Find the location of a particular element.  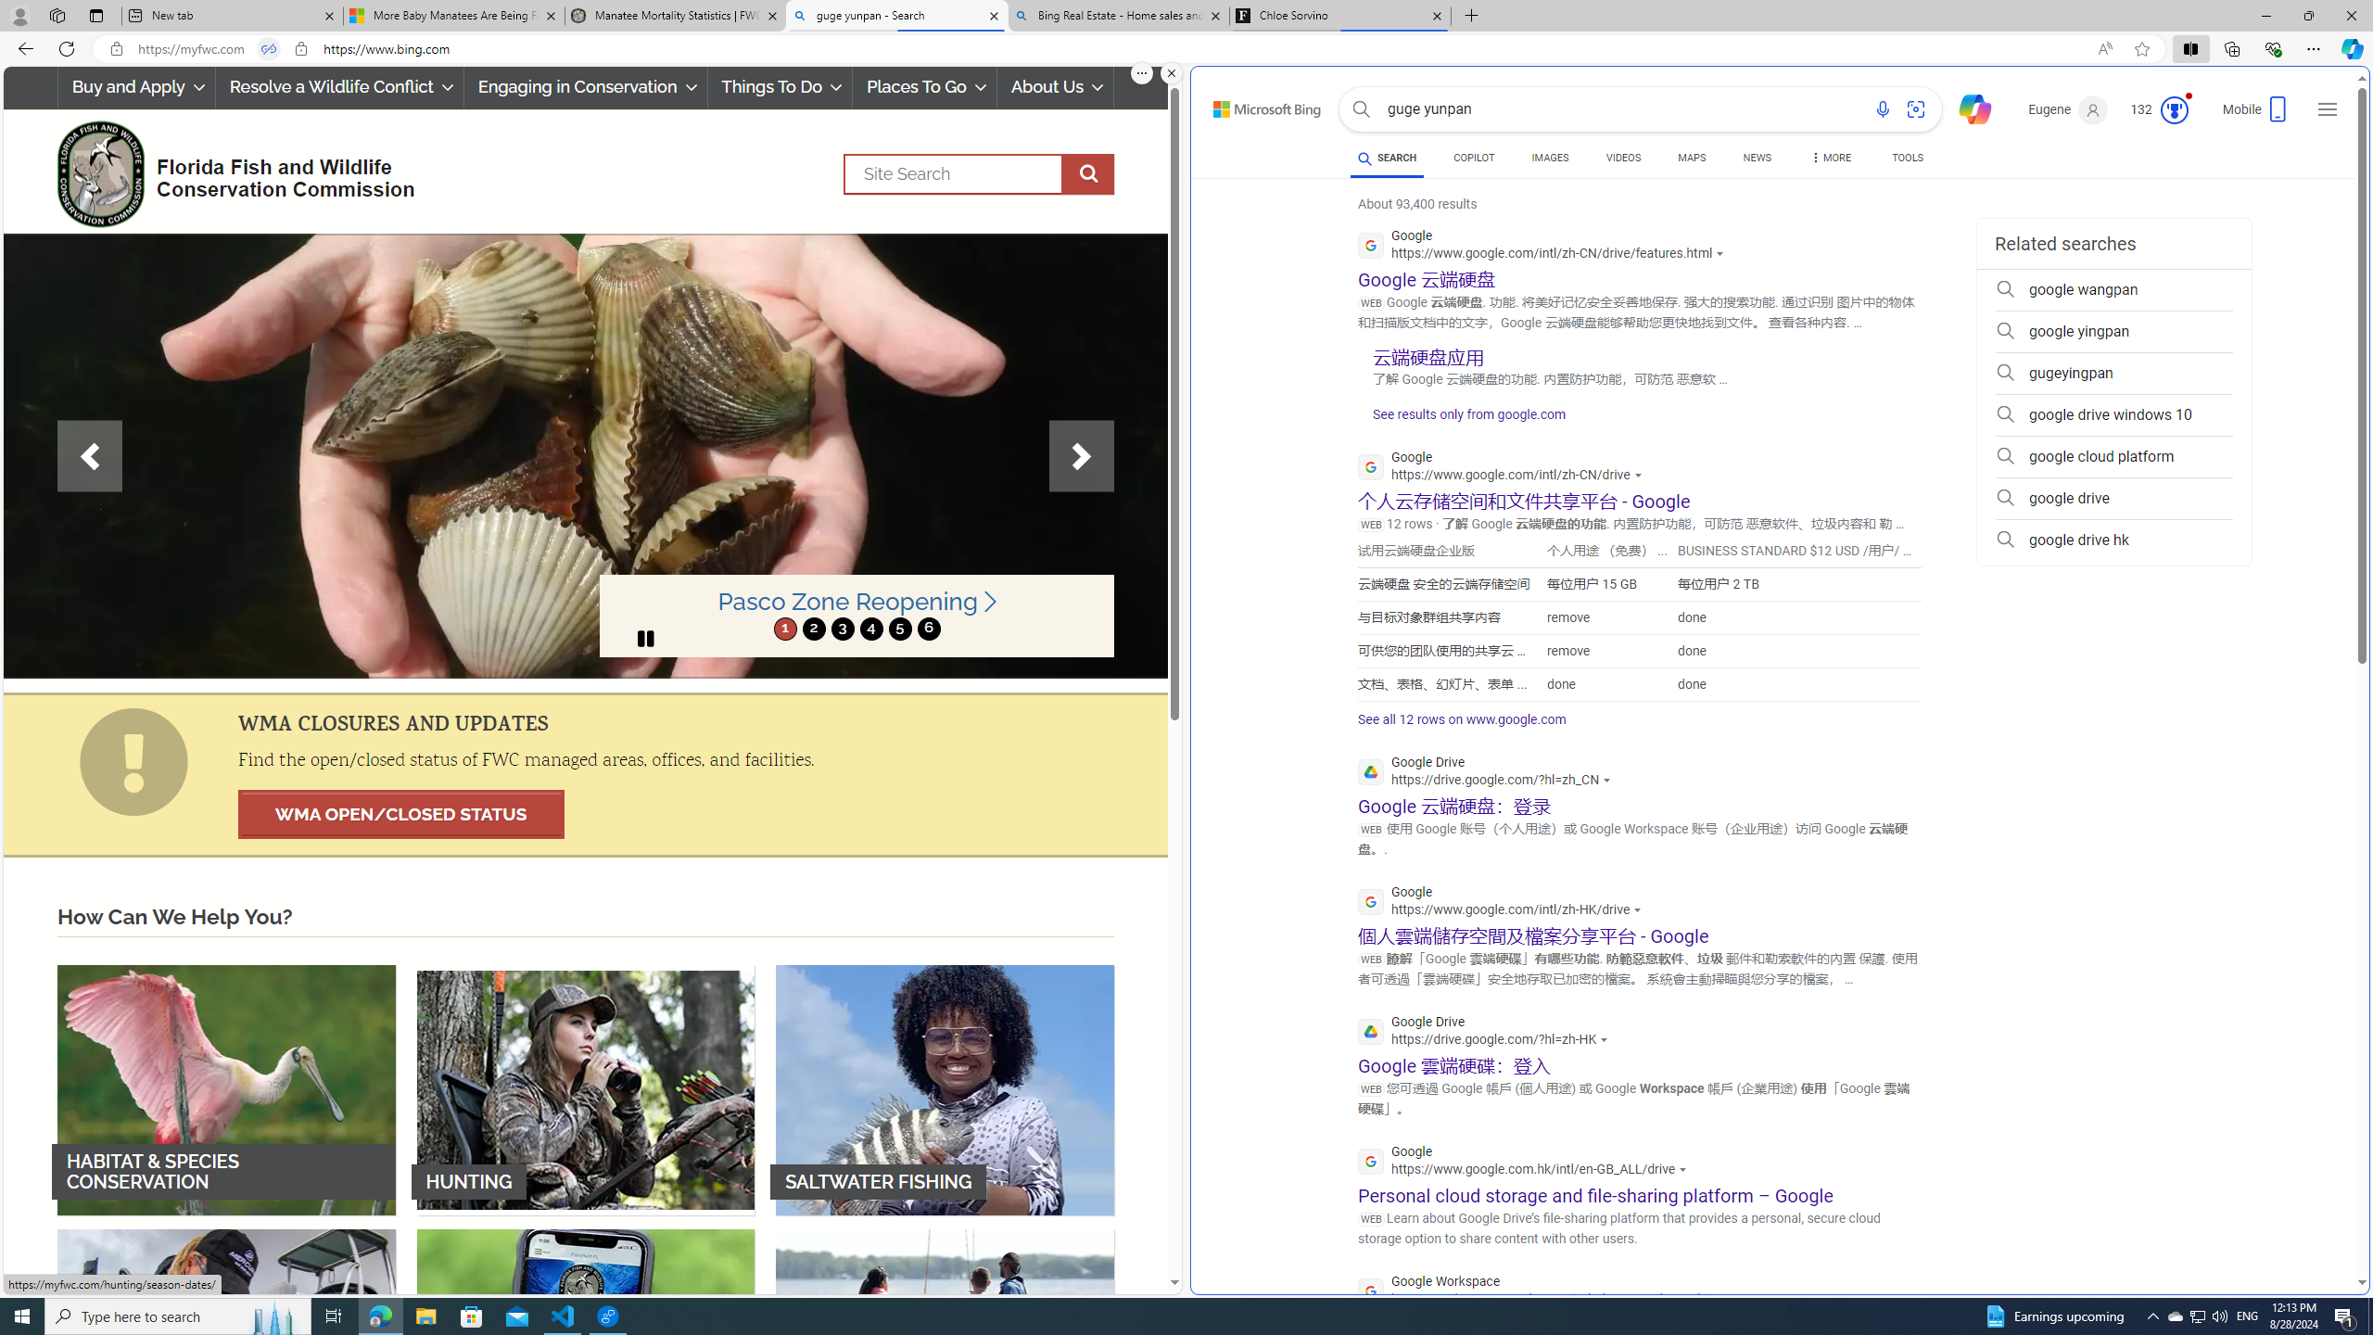

Resolve a Wildlife Conflict is located at coordinates (339, 87).